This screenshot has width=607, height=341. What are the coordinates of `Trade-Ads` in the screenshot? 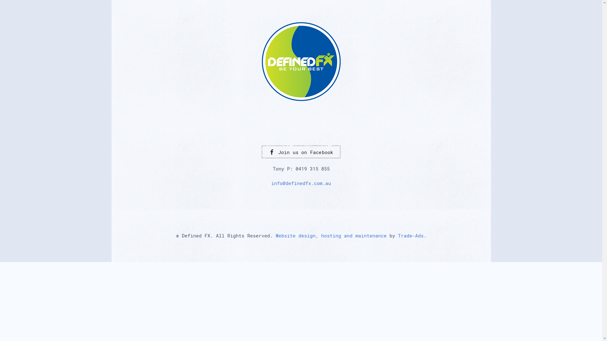 It's located at (410, 236).